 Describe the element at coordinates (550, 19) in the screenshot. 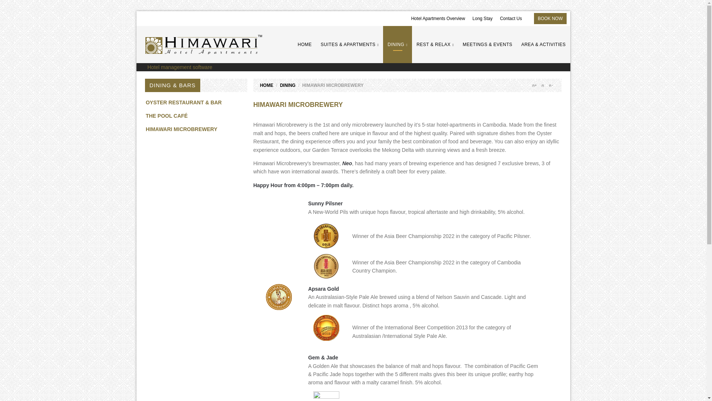

I see `BOOK NOW` at that location.